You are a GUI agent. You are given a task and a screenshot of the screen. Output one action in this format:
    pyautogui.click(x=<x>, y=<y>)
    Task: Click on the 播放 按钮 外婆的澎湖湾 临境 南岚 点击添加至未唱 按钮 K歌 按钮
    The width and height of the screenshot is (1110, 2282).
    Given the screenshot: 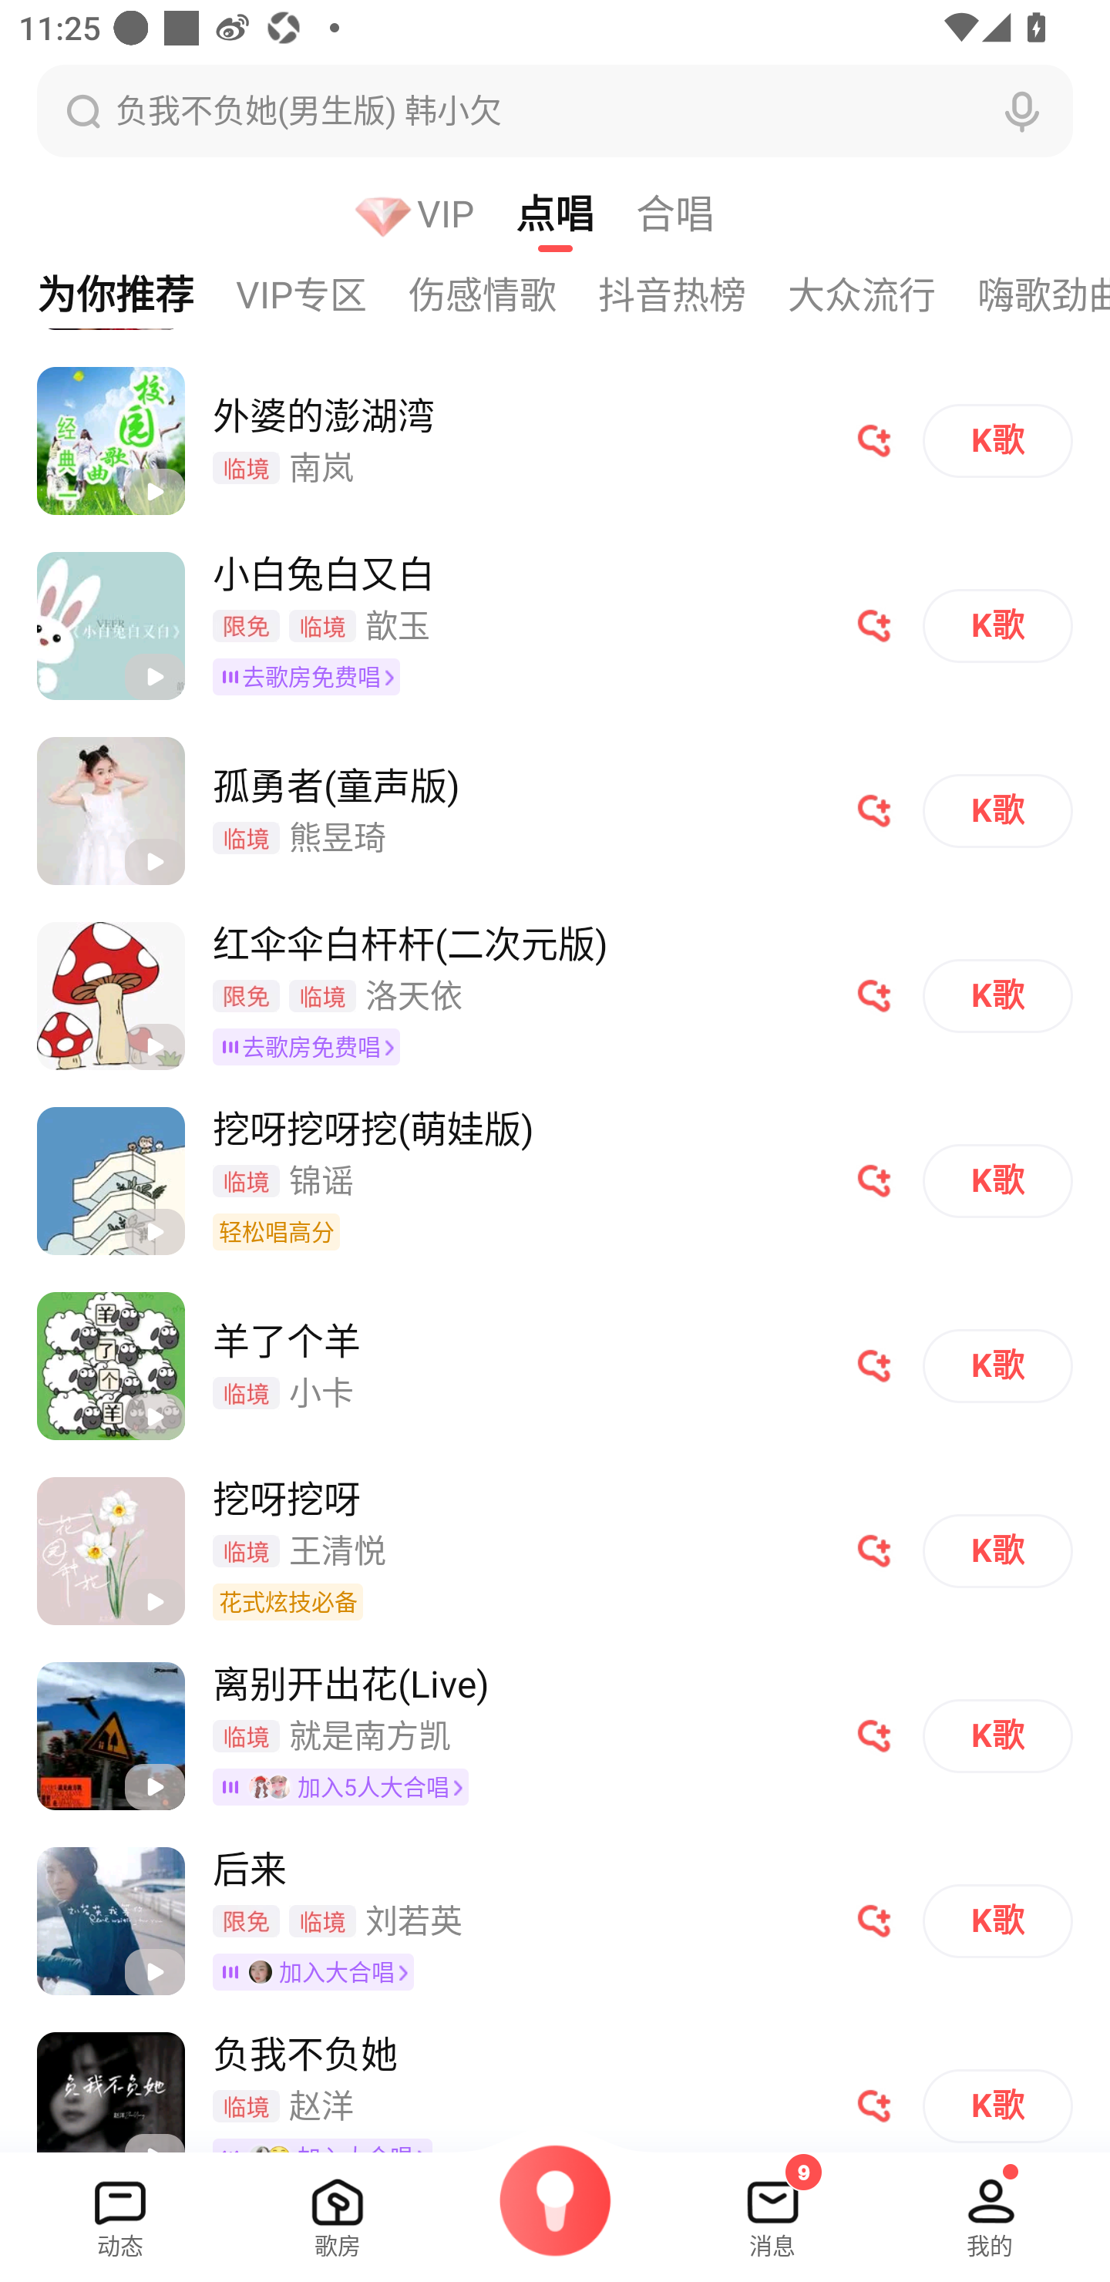 What is the action you would take?
    pyautogui.click(x=555, y=441)
    